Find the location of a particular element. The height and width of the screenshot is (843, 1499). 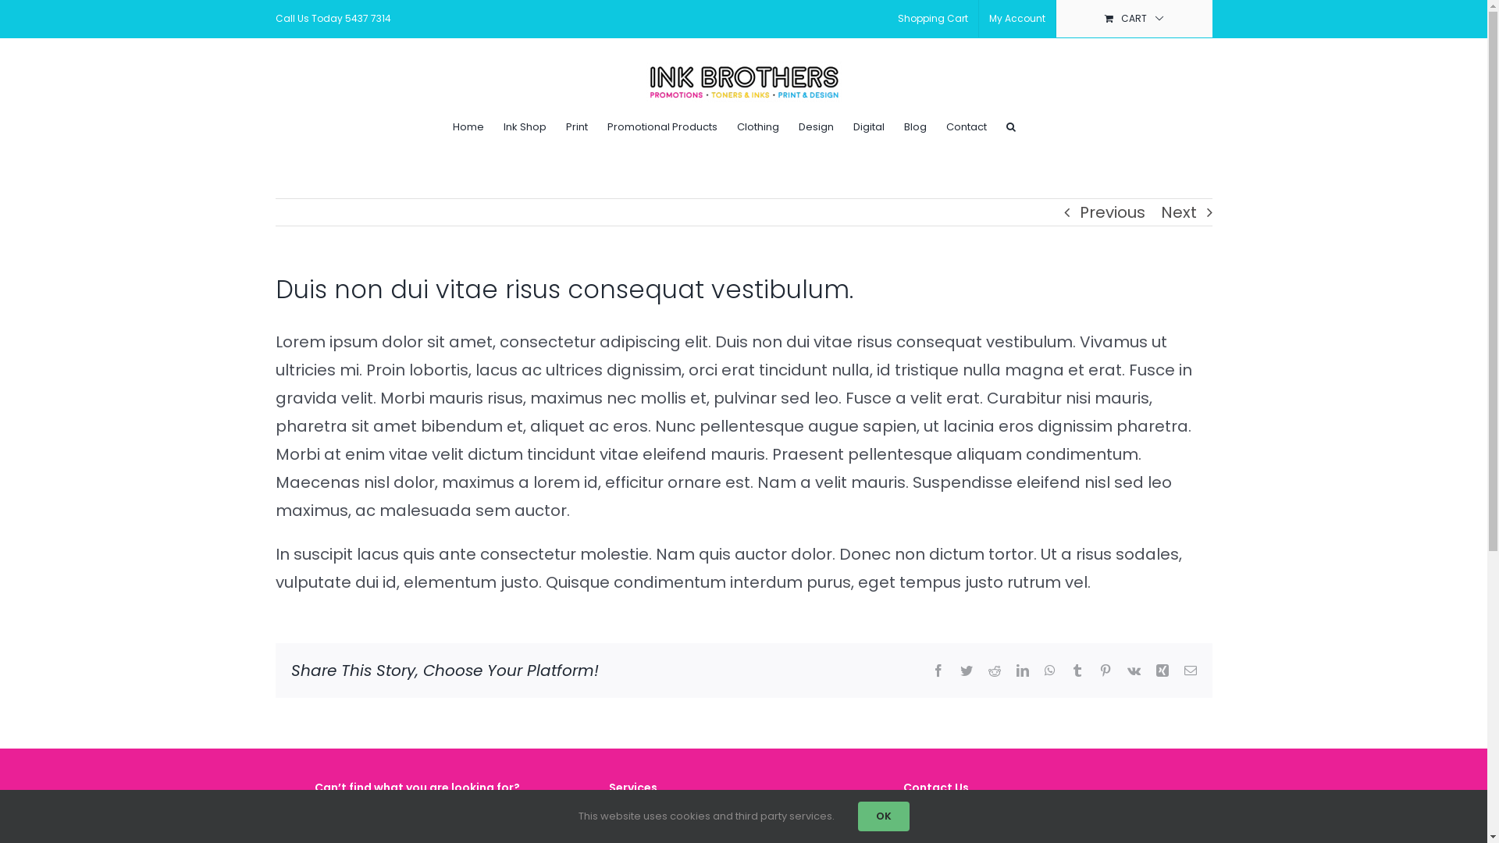

Reddit is located at coordinates (995, 670).